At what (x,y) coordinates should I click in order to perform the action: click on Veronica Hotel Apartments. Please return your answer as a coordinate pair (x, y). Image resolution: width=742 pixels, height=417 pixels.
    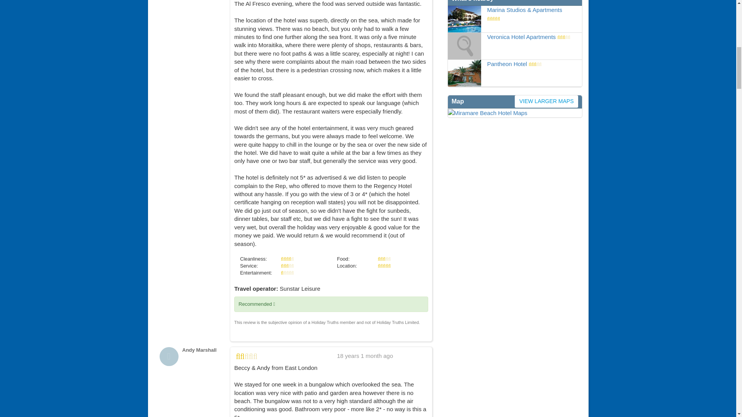
    Looking at the image, I should click on (521, 37).